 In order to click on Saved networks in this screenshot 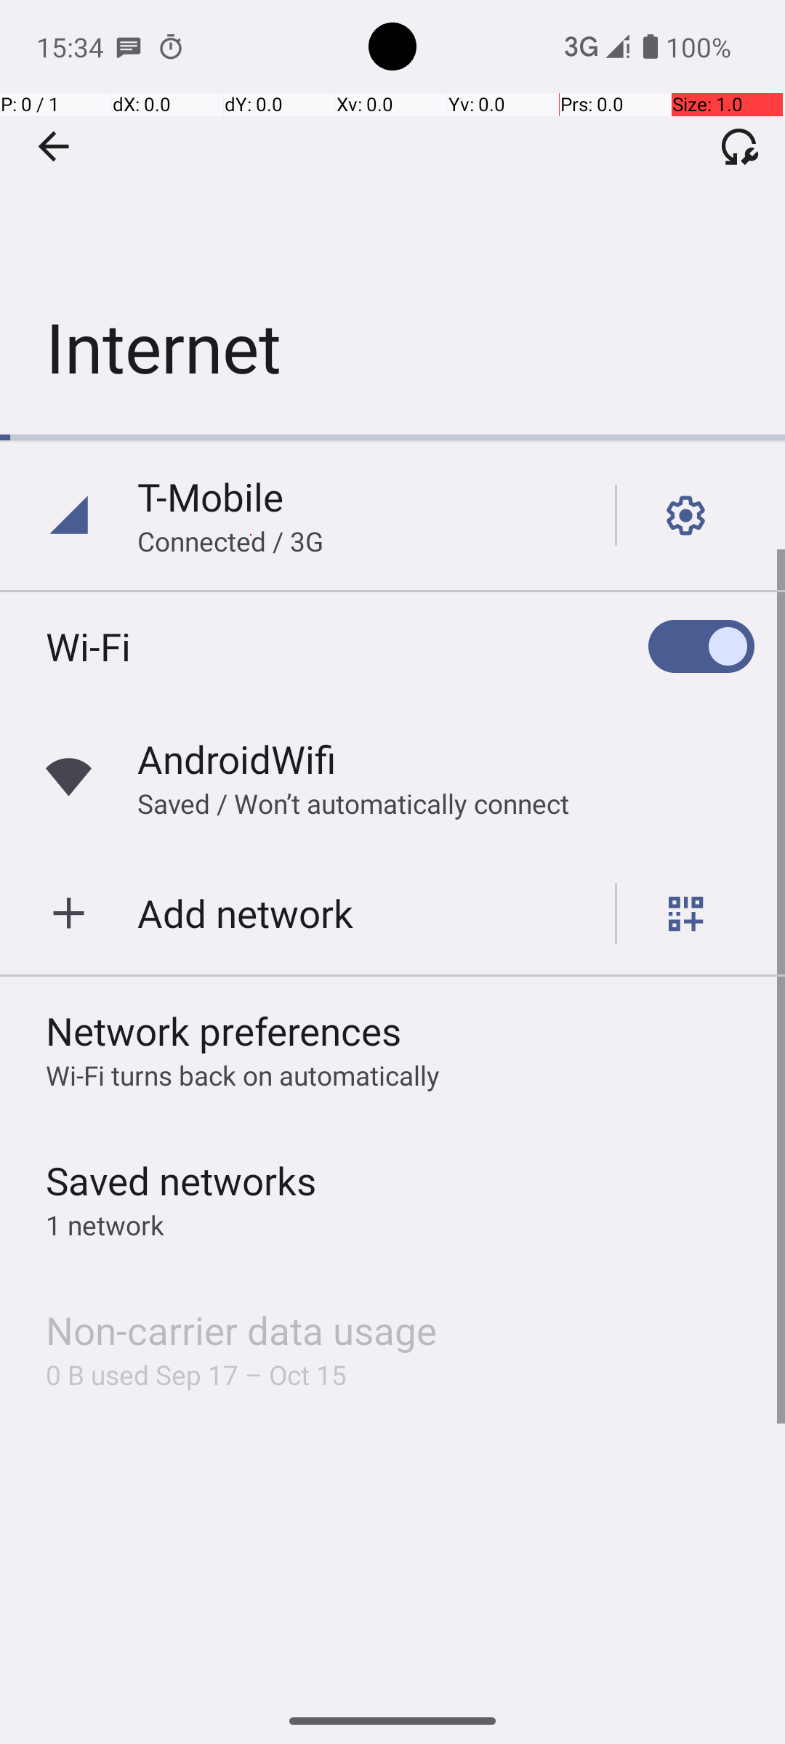, I will do `click(182, 1180)`.